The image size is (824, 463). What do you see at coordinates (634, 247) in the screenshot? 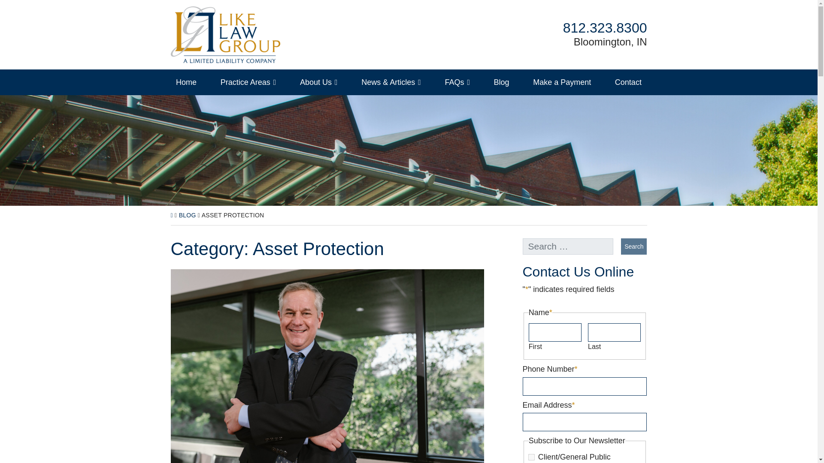
I see `Search` at bounding box center [634, 247].